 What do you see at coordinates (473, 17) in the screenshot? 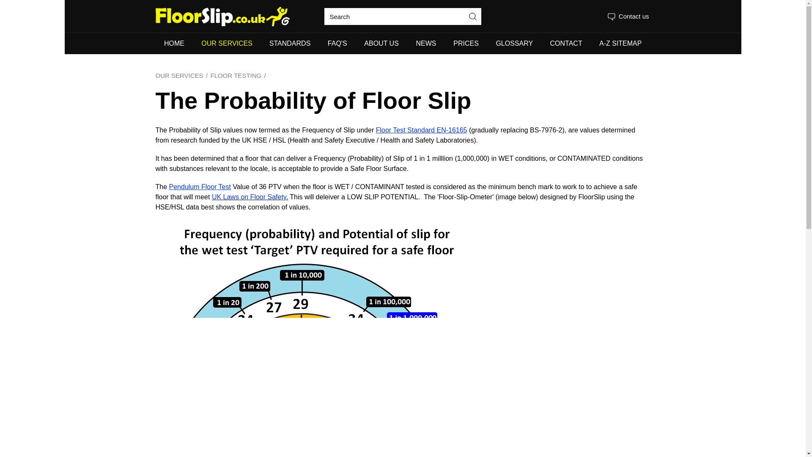
I see `Search` at bounding box center [473, 17].